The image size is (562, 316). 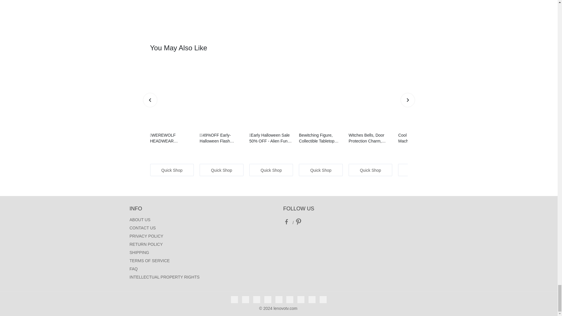 What do you see at coordinates (370, 170) in the screenshot?
I see `Quick Shop` at bounding box center [370, 170].